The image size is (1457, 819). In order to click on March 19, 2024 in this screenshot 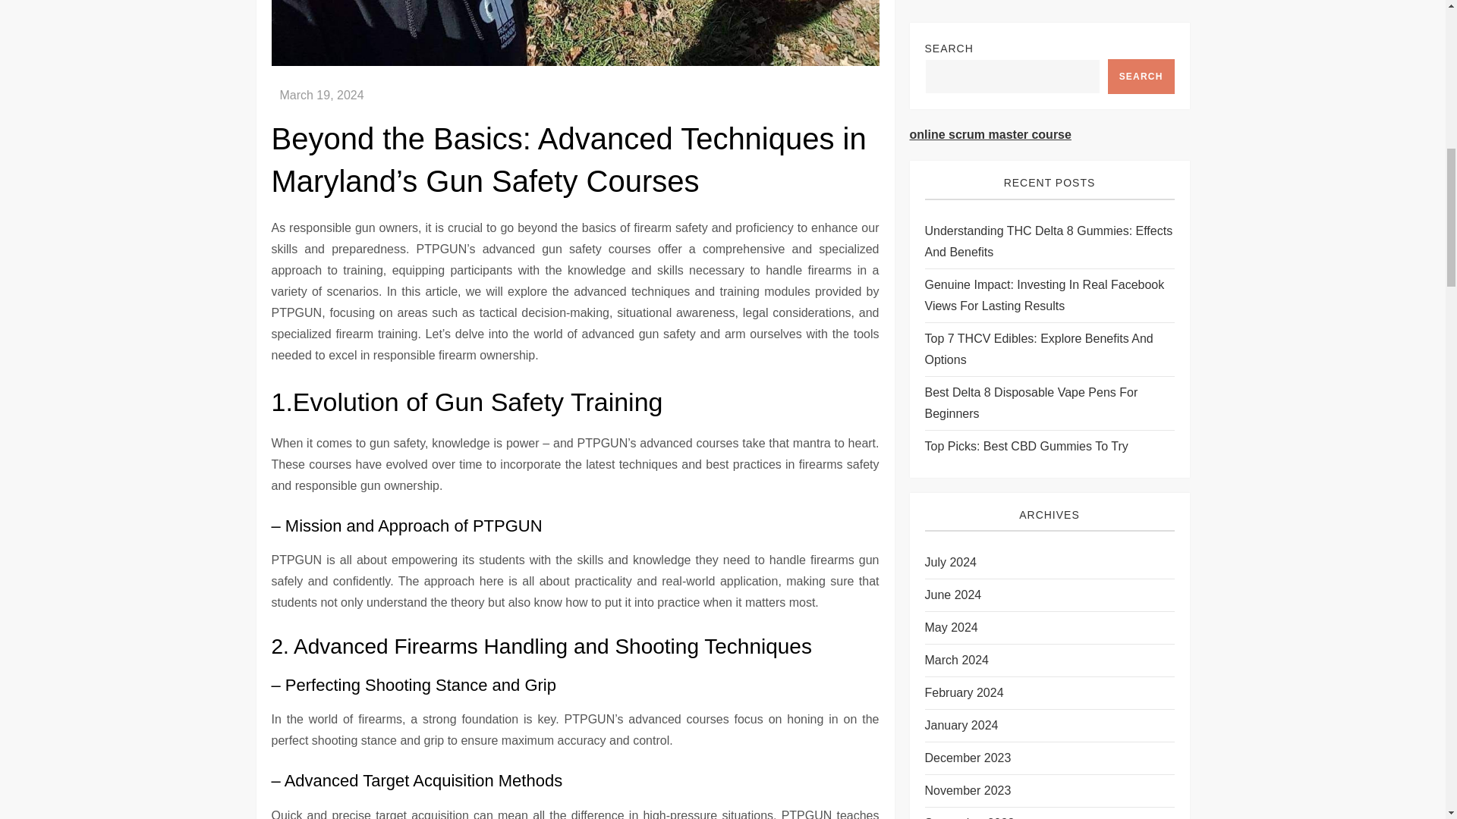, I will do `click(321, 94)`.